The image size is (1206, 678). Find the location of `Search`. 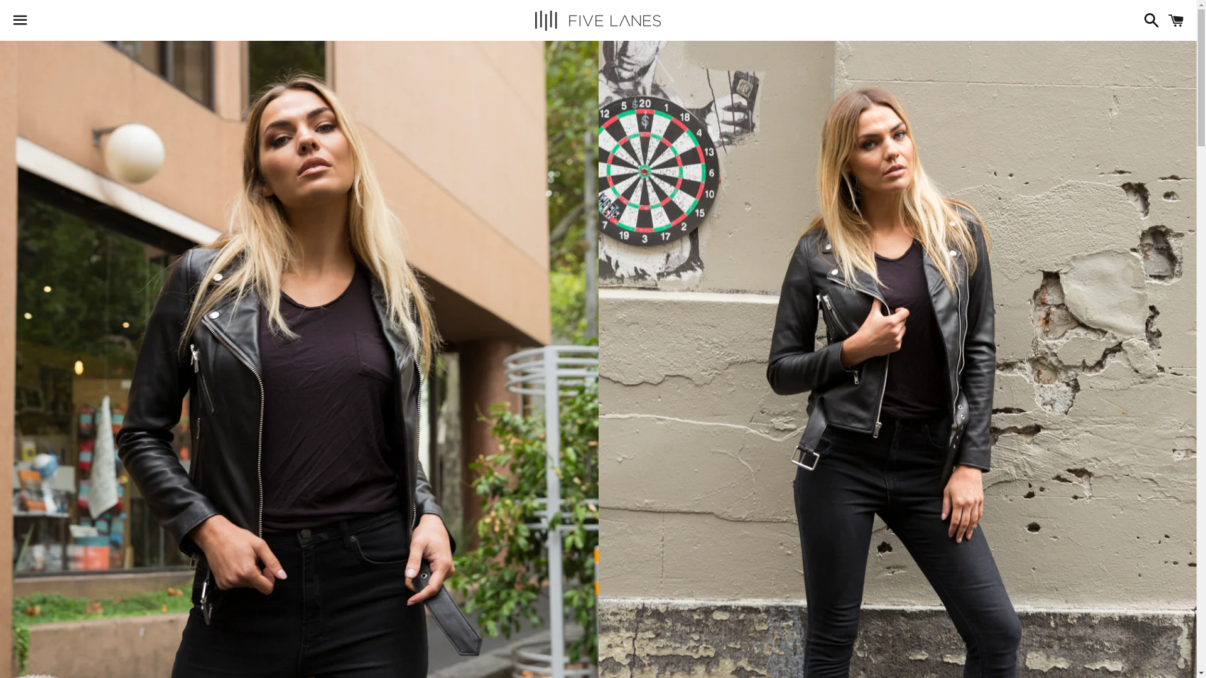

Search is located at coordinates (1148, 20).